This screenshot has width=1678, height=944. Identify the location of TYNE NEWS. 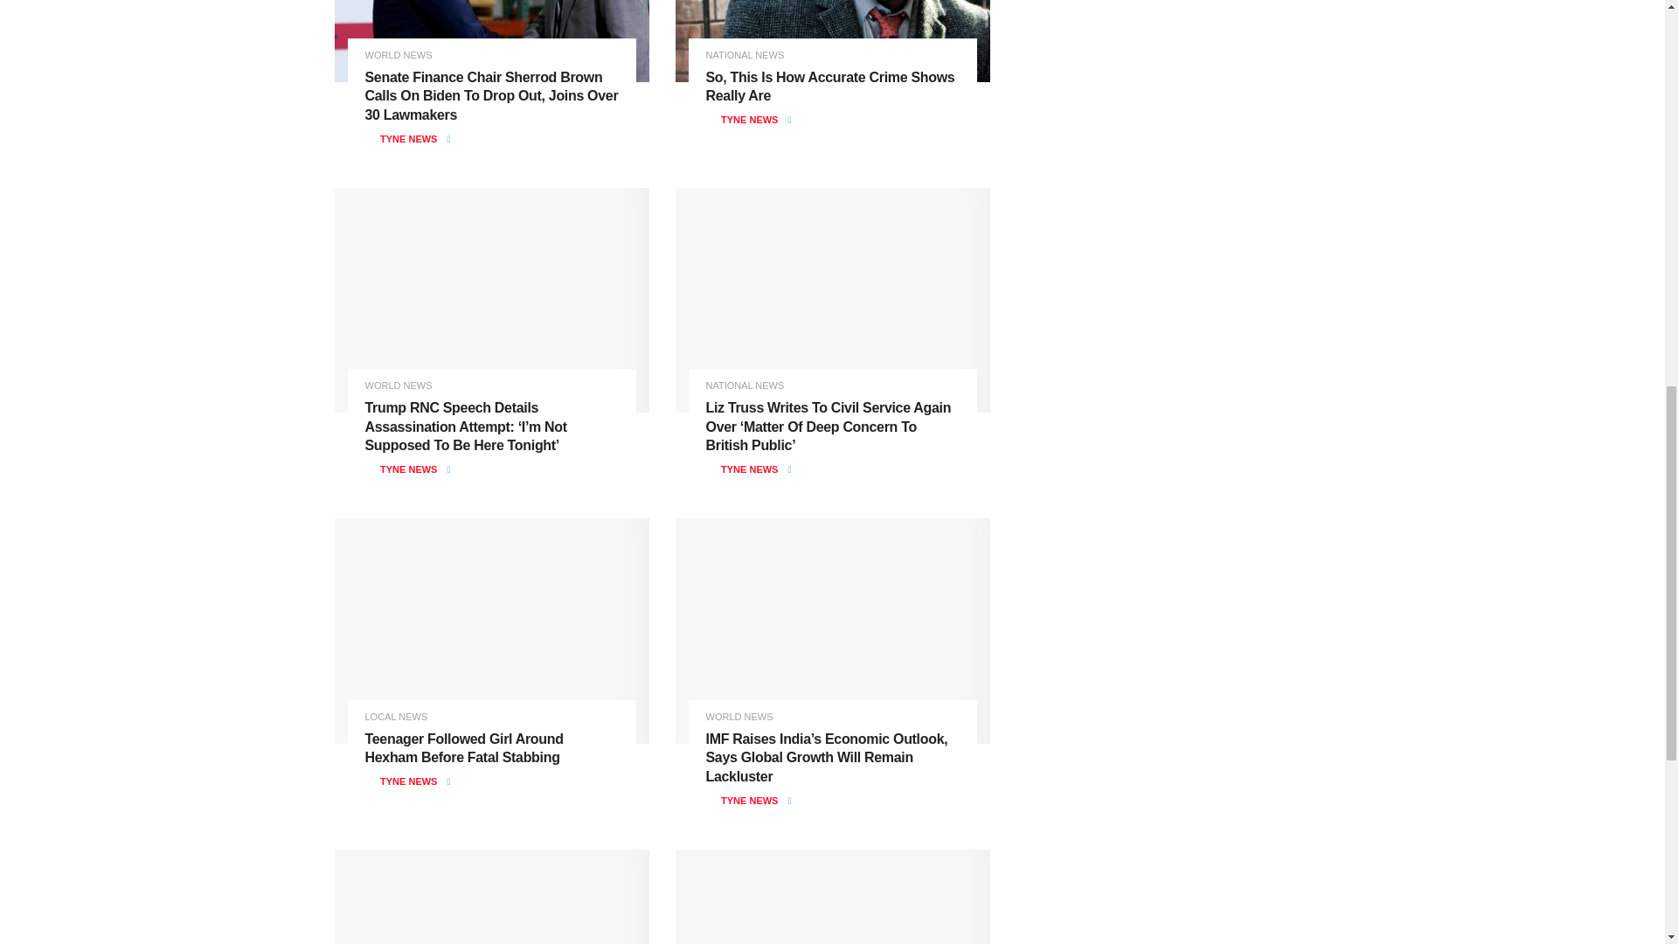
(408, 139).